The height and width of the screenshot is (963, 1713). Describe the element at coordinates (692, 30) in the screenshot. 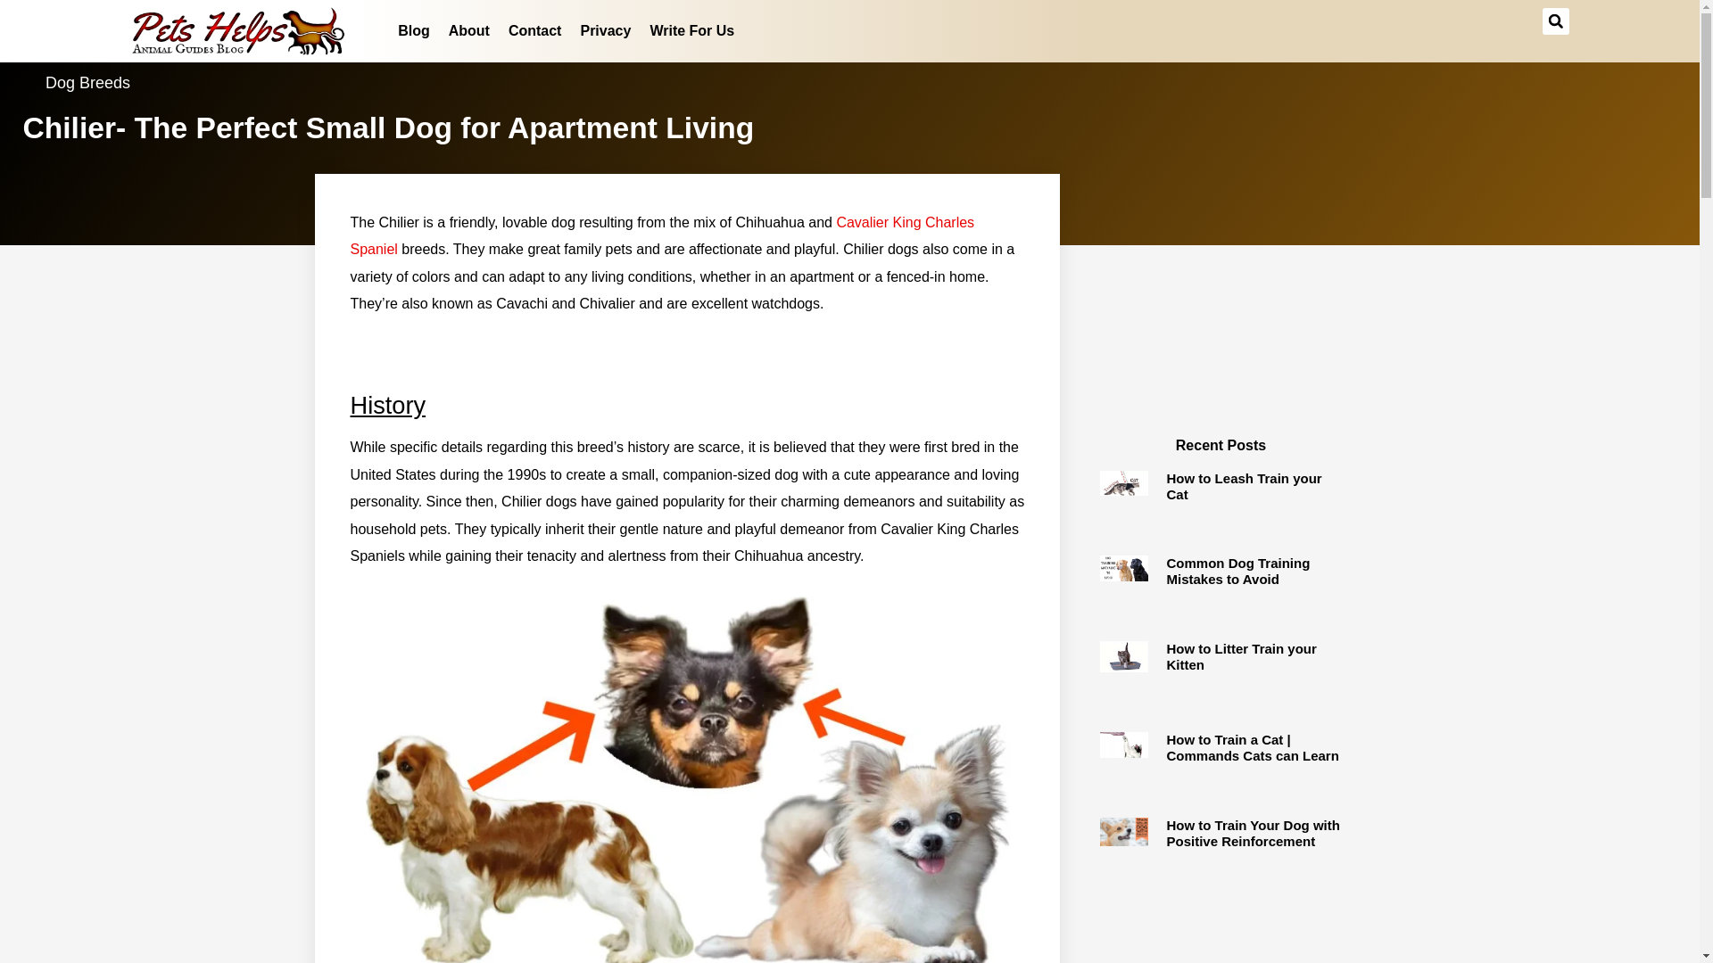

I see `Write For Us` at that location.